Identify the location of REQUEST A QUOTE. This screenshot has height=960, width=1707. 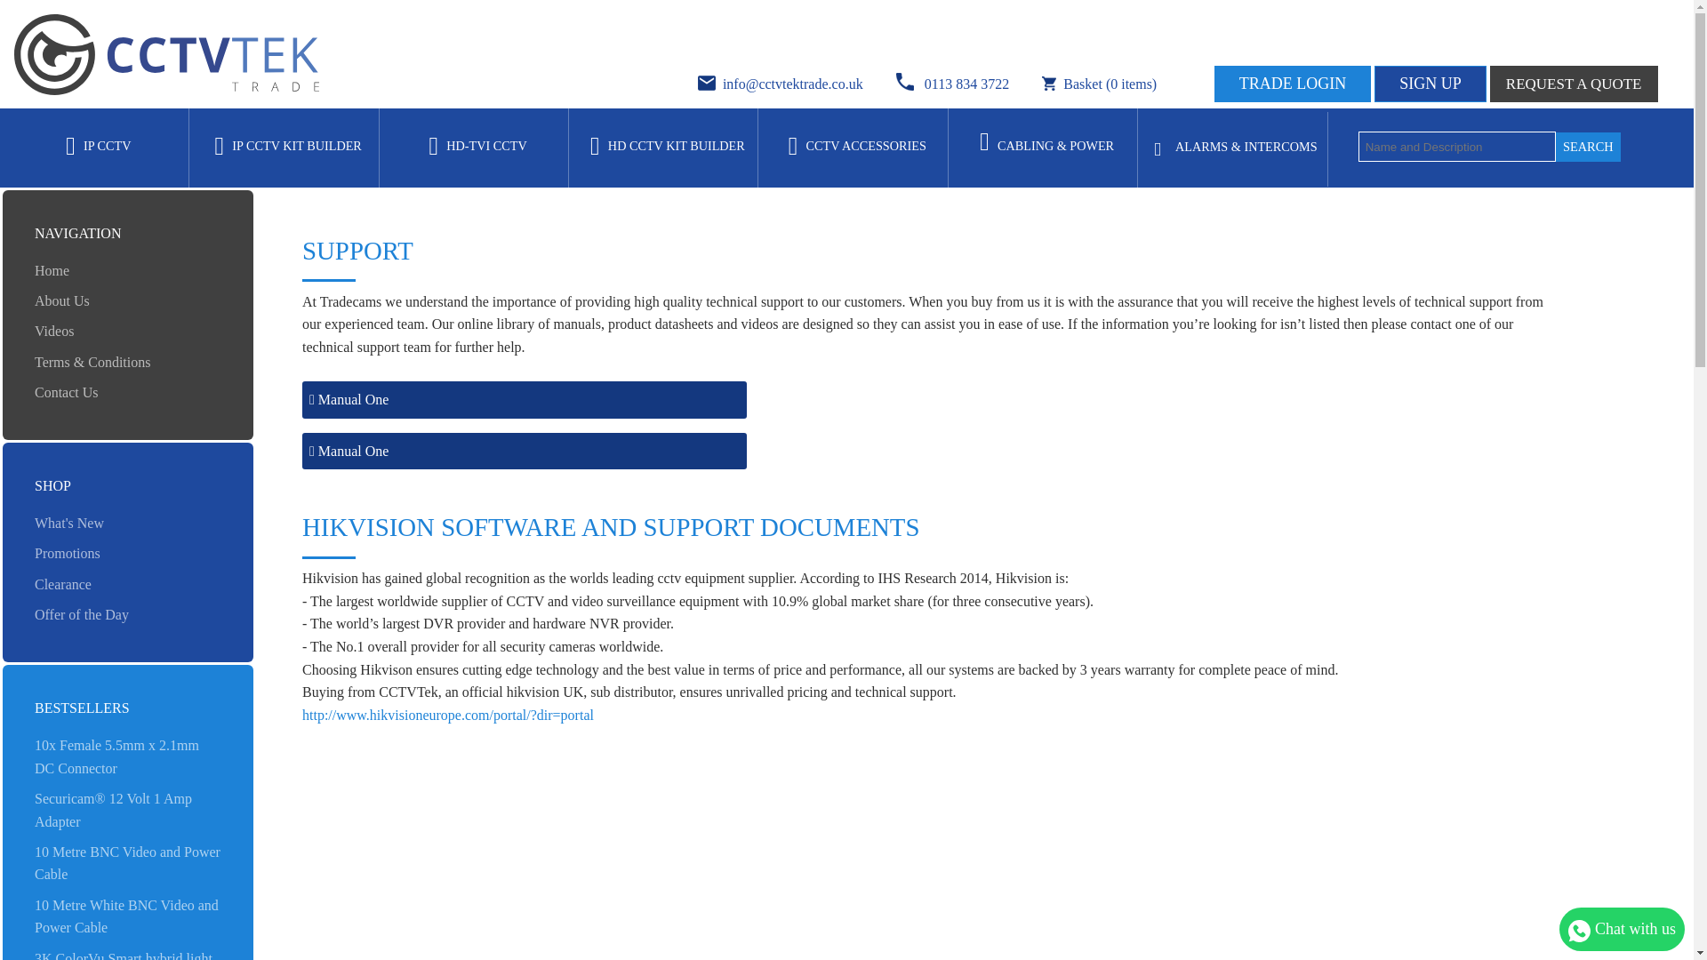
(1574, 84).